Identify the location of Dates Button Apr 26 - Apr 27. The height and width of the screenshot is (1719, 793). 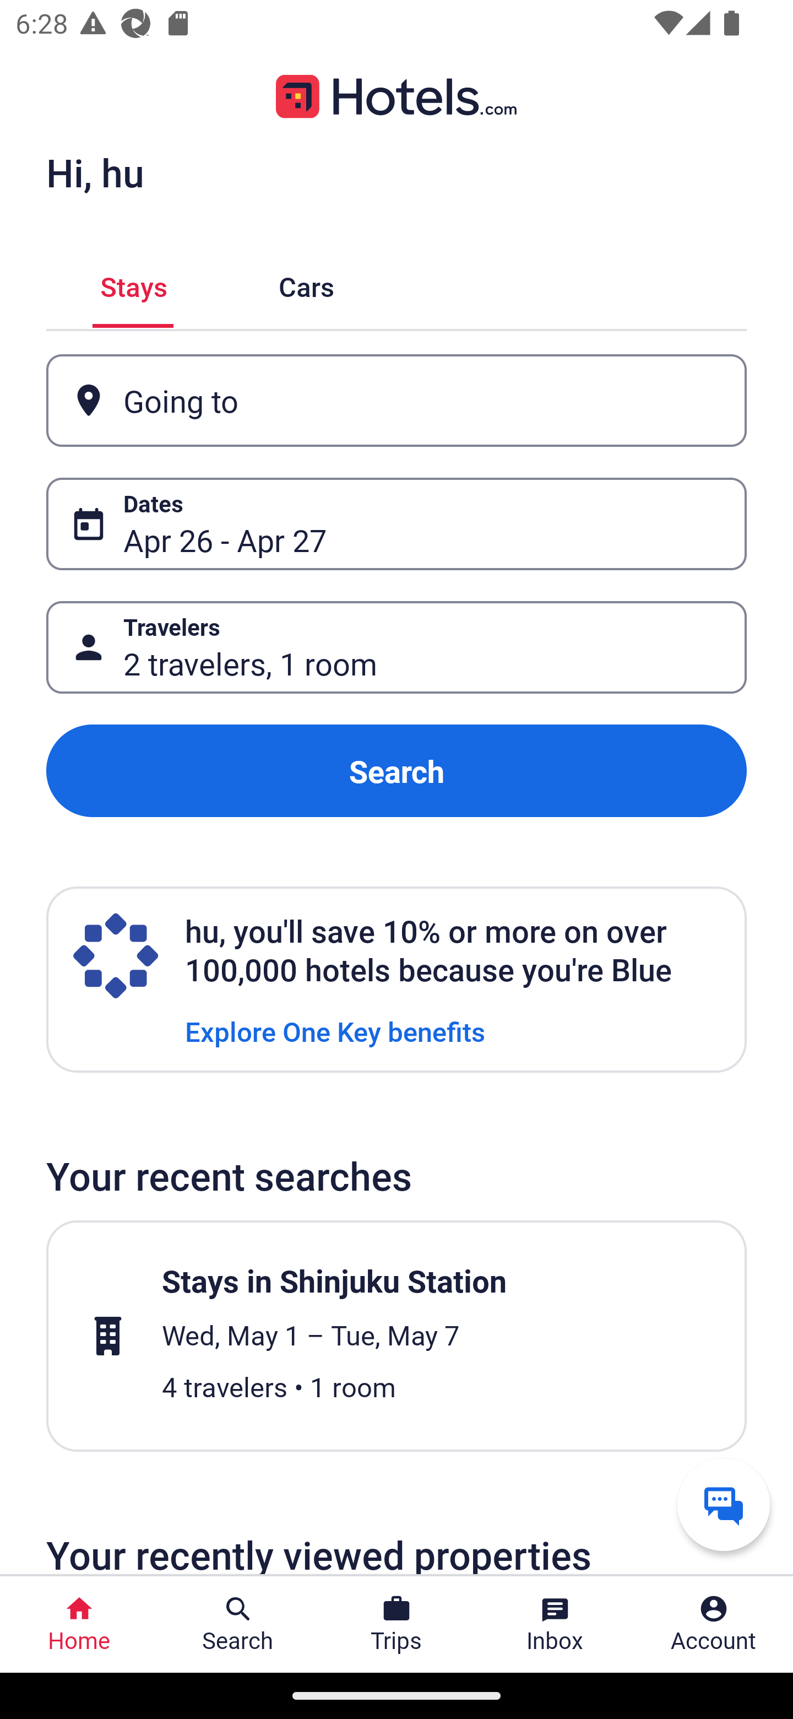
(397, 524).